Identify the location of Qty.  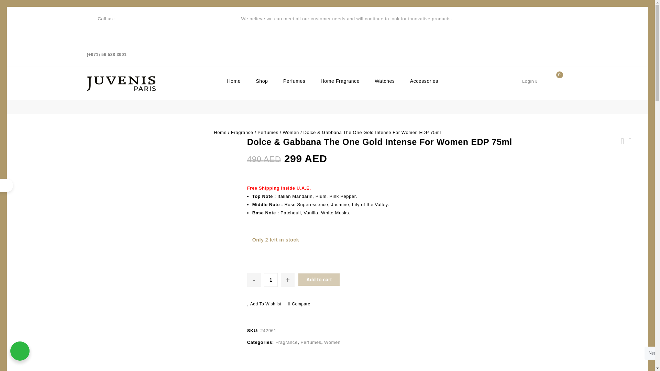
(271, 280).